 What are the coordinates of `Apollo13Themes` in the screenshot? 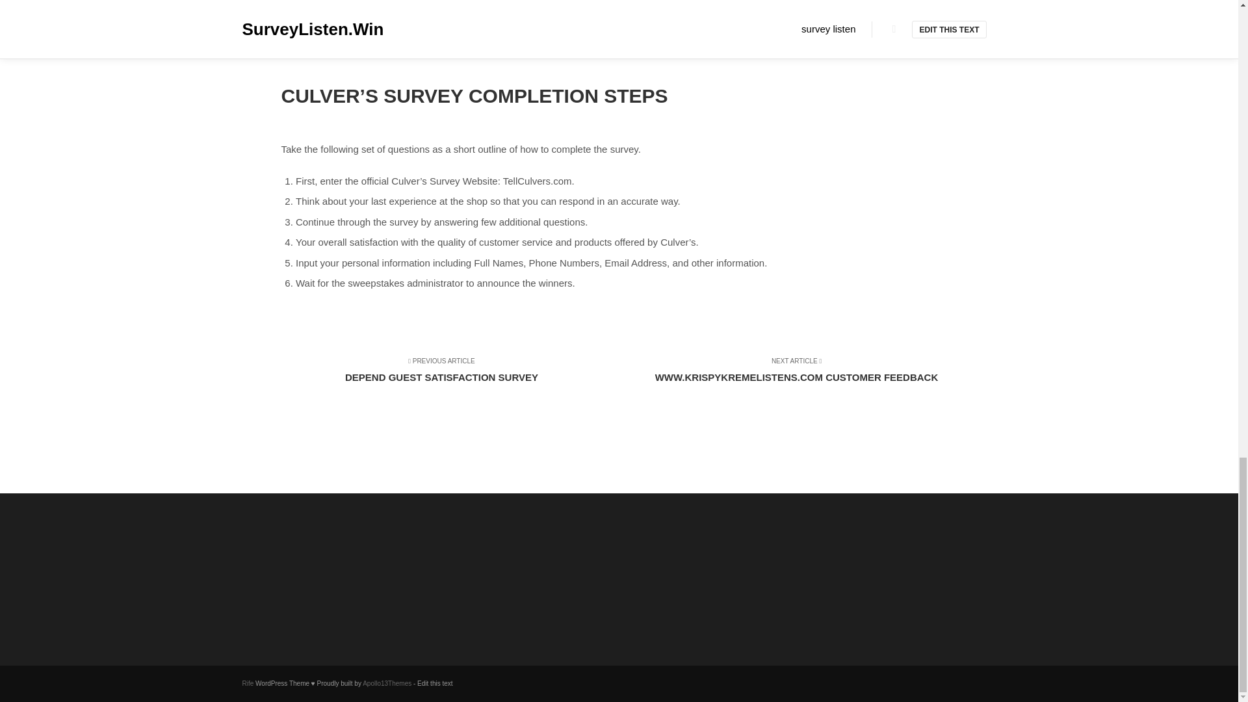 It's located at (247, 684).